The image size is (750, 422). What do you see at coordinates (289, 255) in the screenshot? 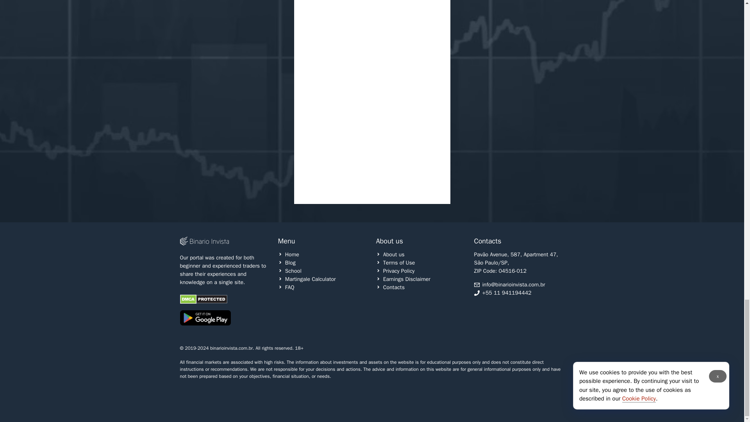
I see `Home` at bounding box center [289, 255].